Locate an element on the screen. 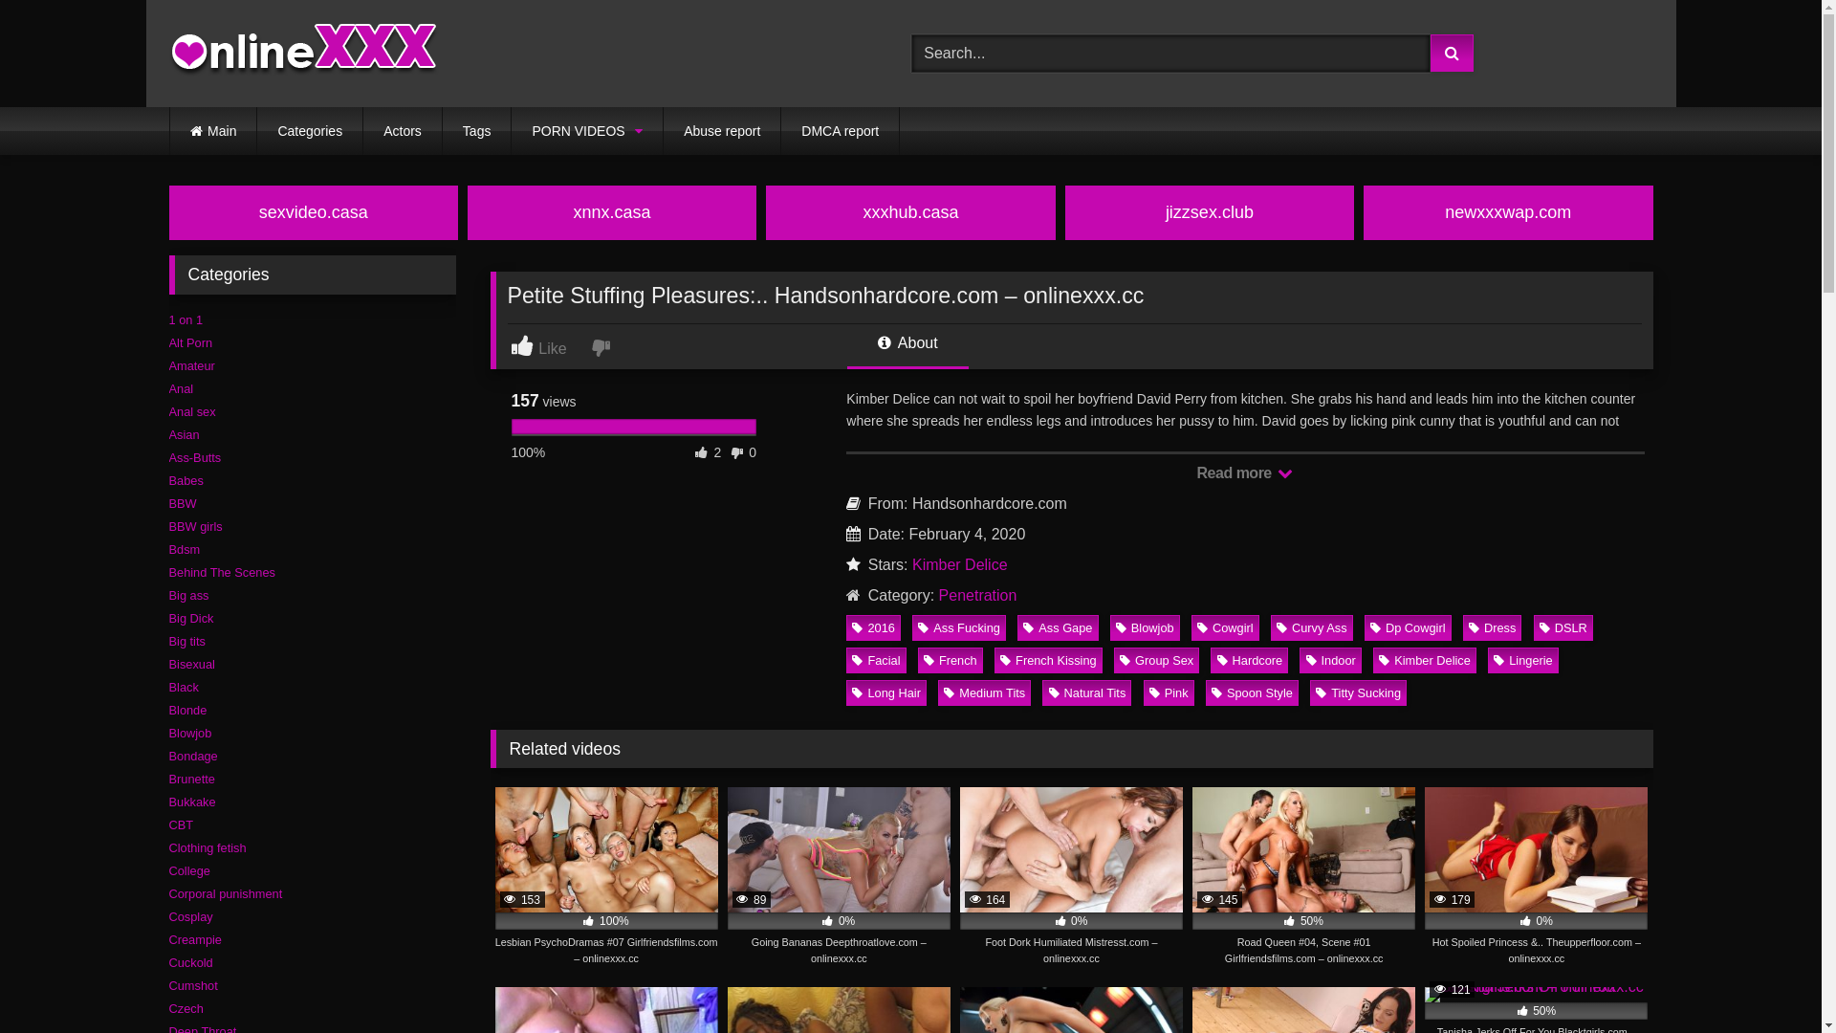 The width and height of the screenshot is (1836, 1033). Creampie is located at coordinates (195, 939).